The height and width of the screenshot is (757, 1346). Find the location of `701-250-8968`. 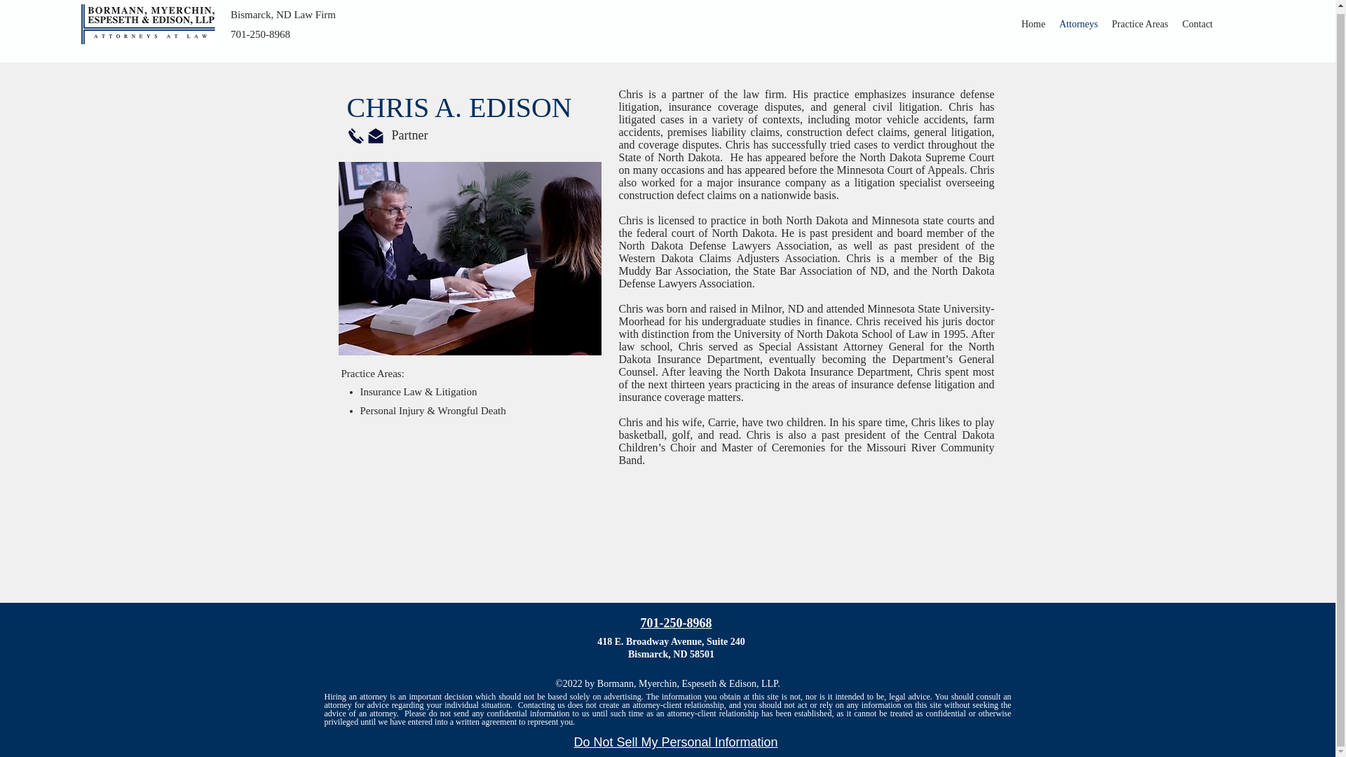

701-250-8968 is located at coordinates (676, 622).